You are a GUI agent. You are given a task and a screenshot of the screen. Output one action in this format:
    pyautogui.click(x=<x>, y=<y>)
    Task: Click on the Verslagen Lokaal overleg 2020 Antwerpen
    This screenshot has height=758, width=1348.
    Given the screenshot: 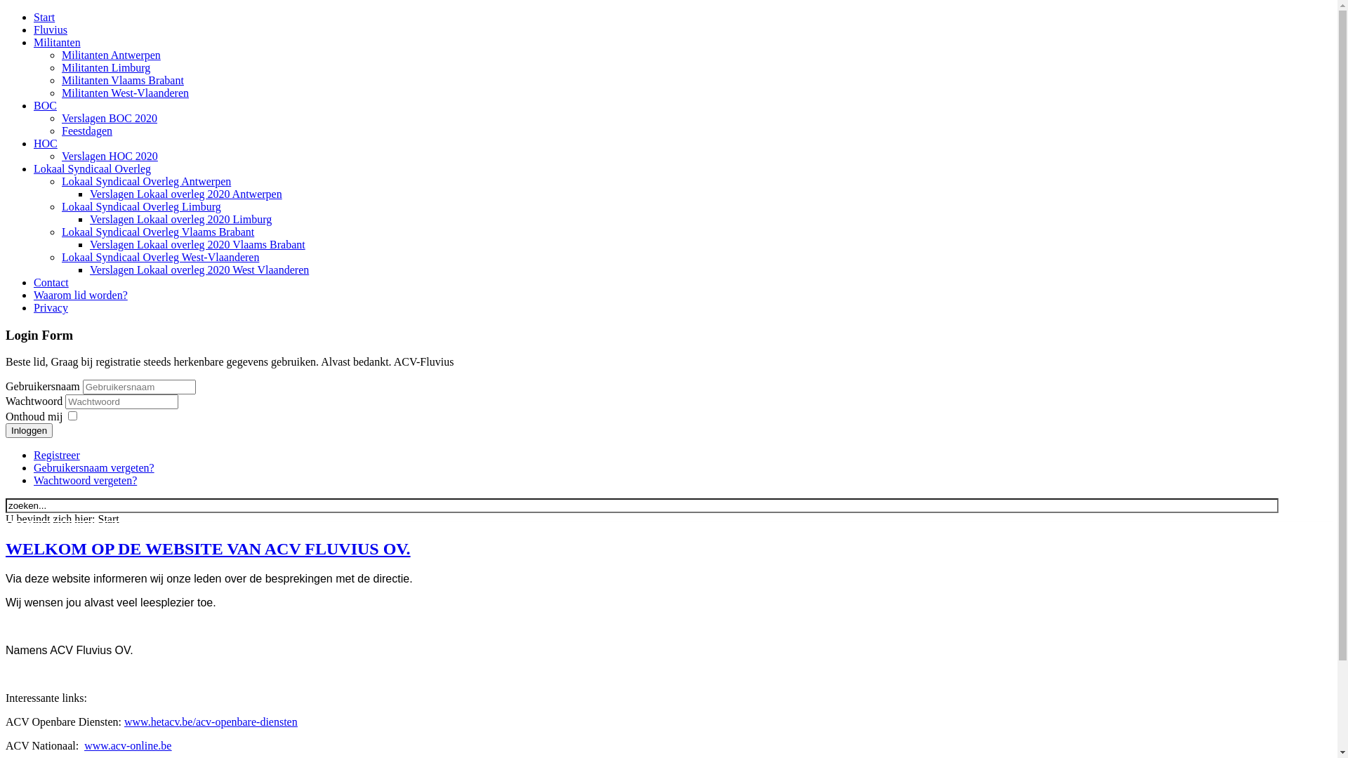 What is the action you would take?
    pyautogui.click(x=186, y=194)
    